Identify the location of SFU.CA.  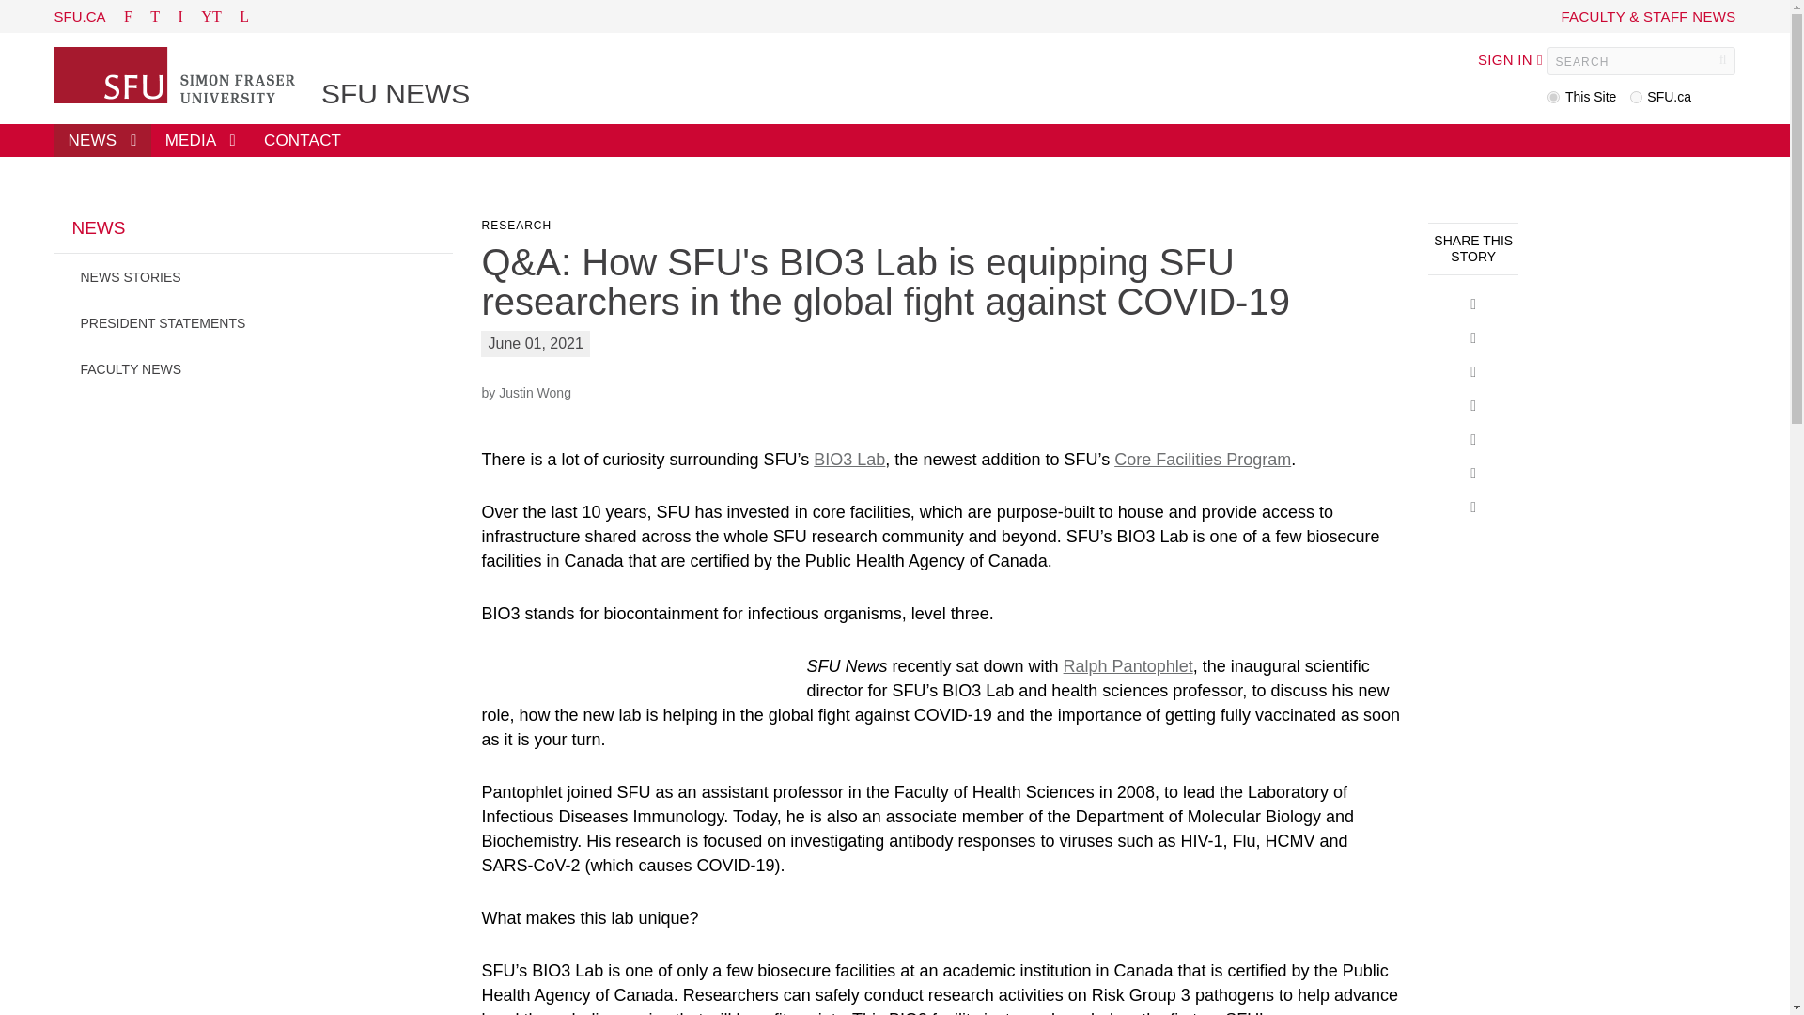
(80, 15).